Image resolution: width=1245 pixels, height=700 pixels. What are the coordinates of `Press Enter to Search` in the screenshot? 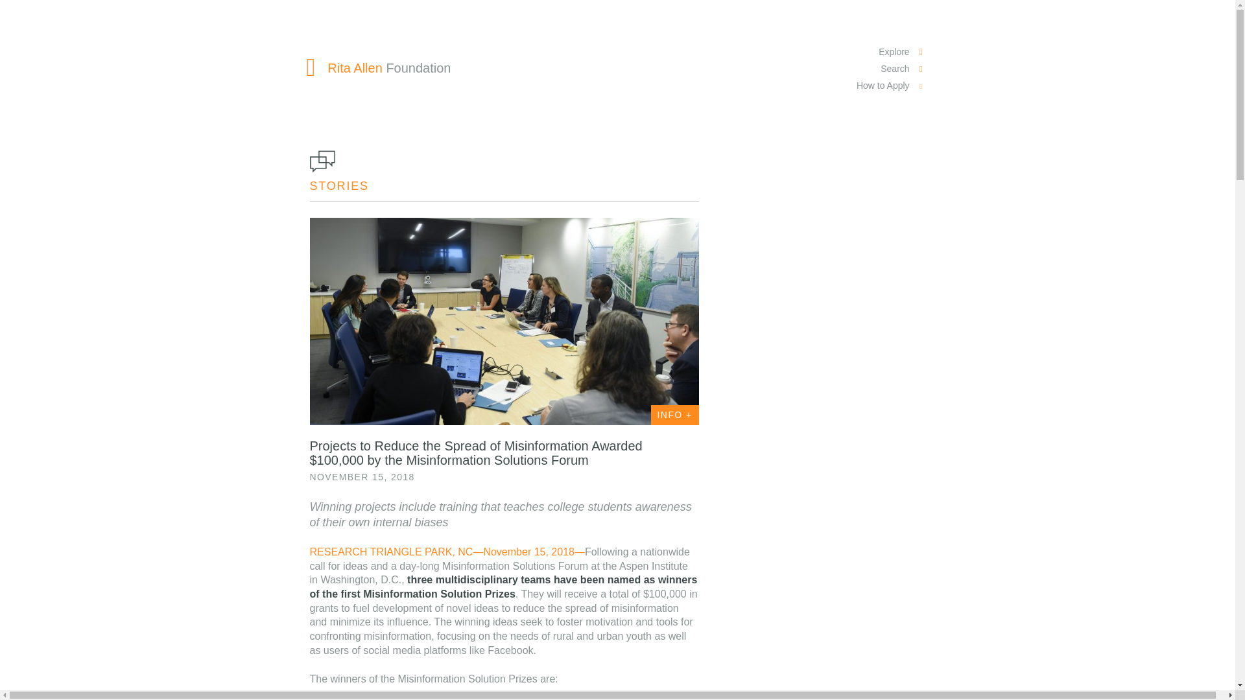 It's located at (347, 99).